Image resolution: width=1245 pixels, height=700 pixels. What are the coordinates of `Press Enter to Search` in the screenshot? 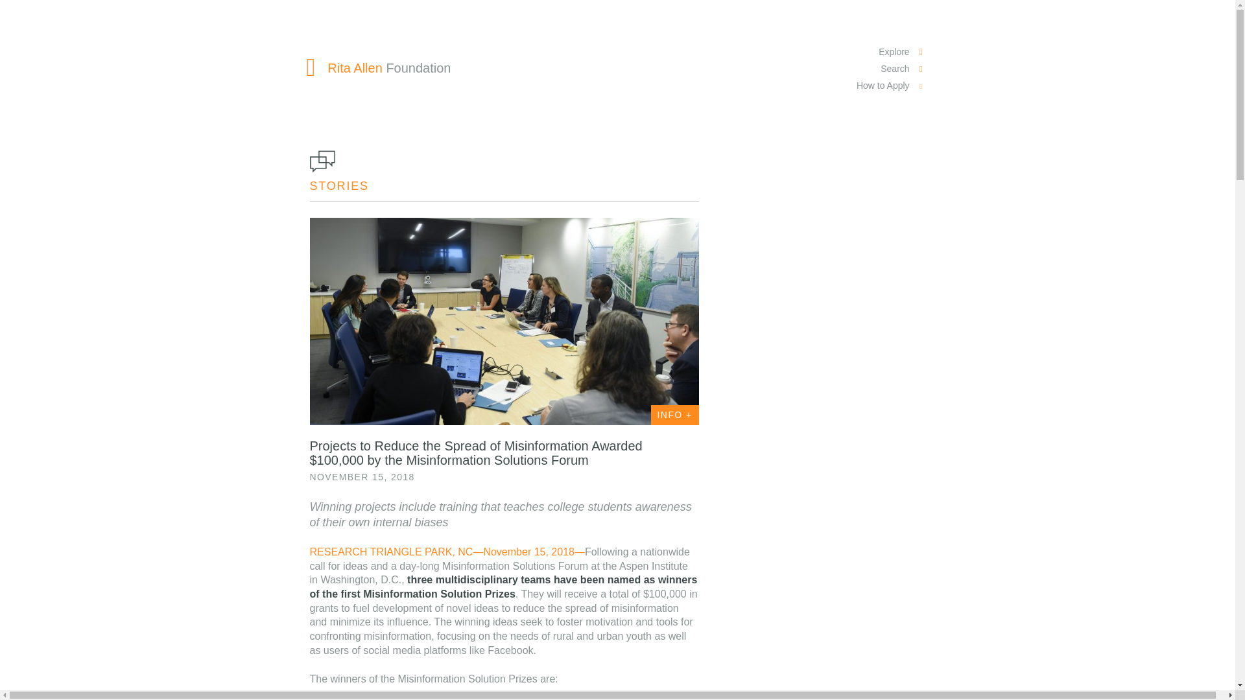 It's located at (347, 99).